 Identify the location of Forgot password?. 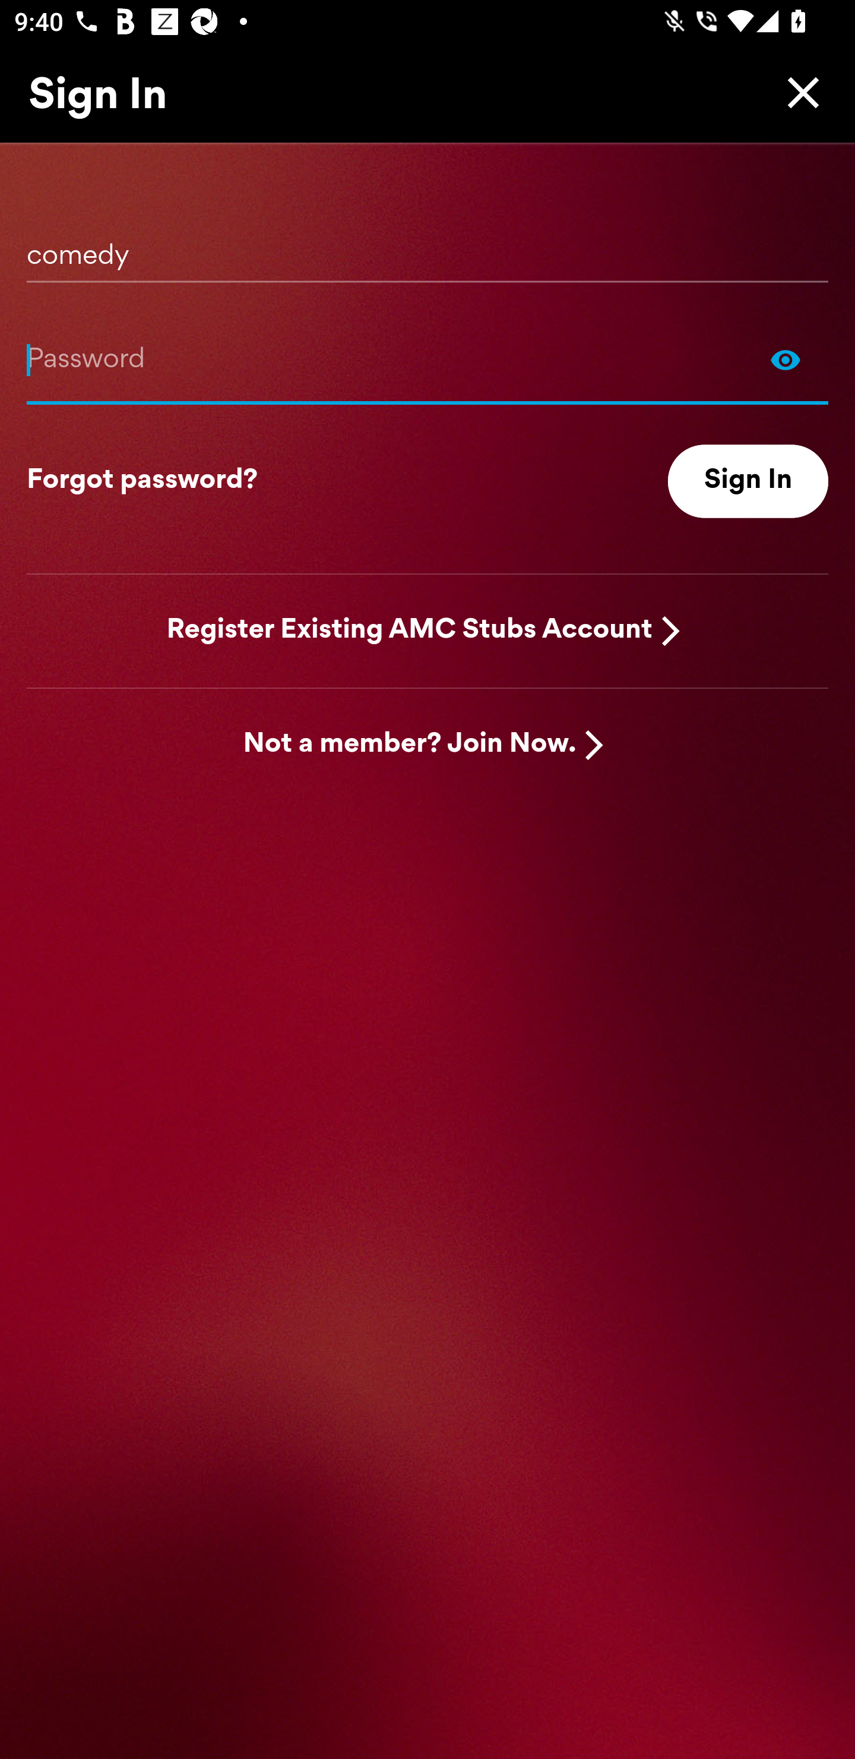
(142, 481).